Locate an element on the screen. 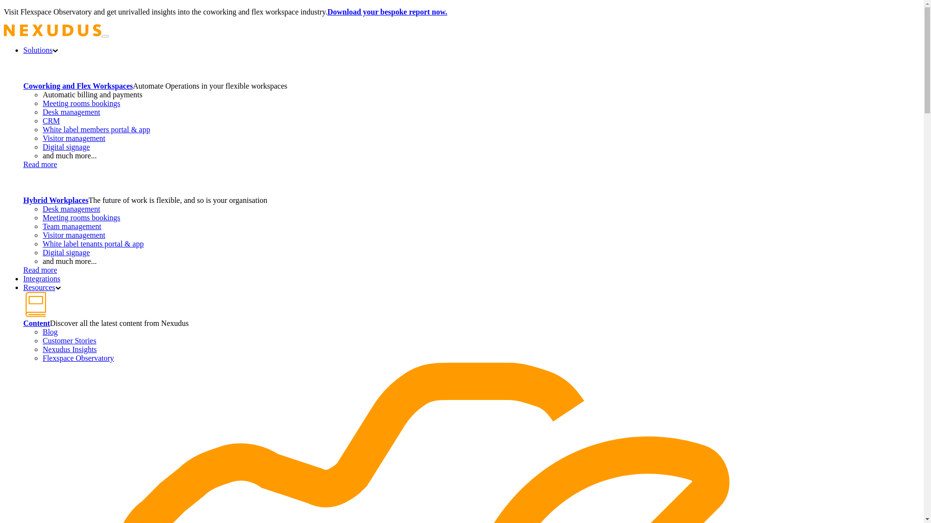 This screenshot has height=523, width=931. Desk management is located at coordinates (72, 111).